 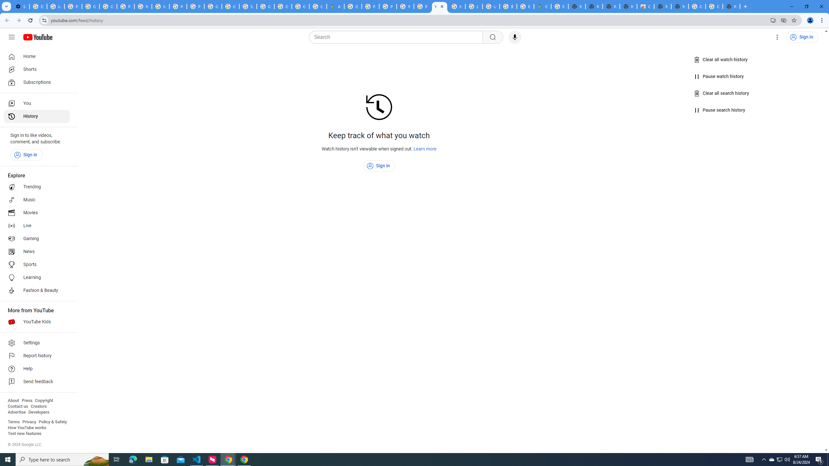 What do you see at coordinates (29, 422) in the screenshot?
I see `Privacy` at bounding box center [29, 422].